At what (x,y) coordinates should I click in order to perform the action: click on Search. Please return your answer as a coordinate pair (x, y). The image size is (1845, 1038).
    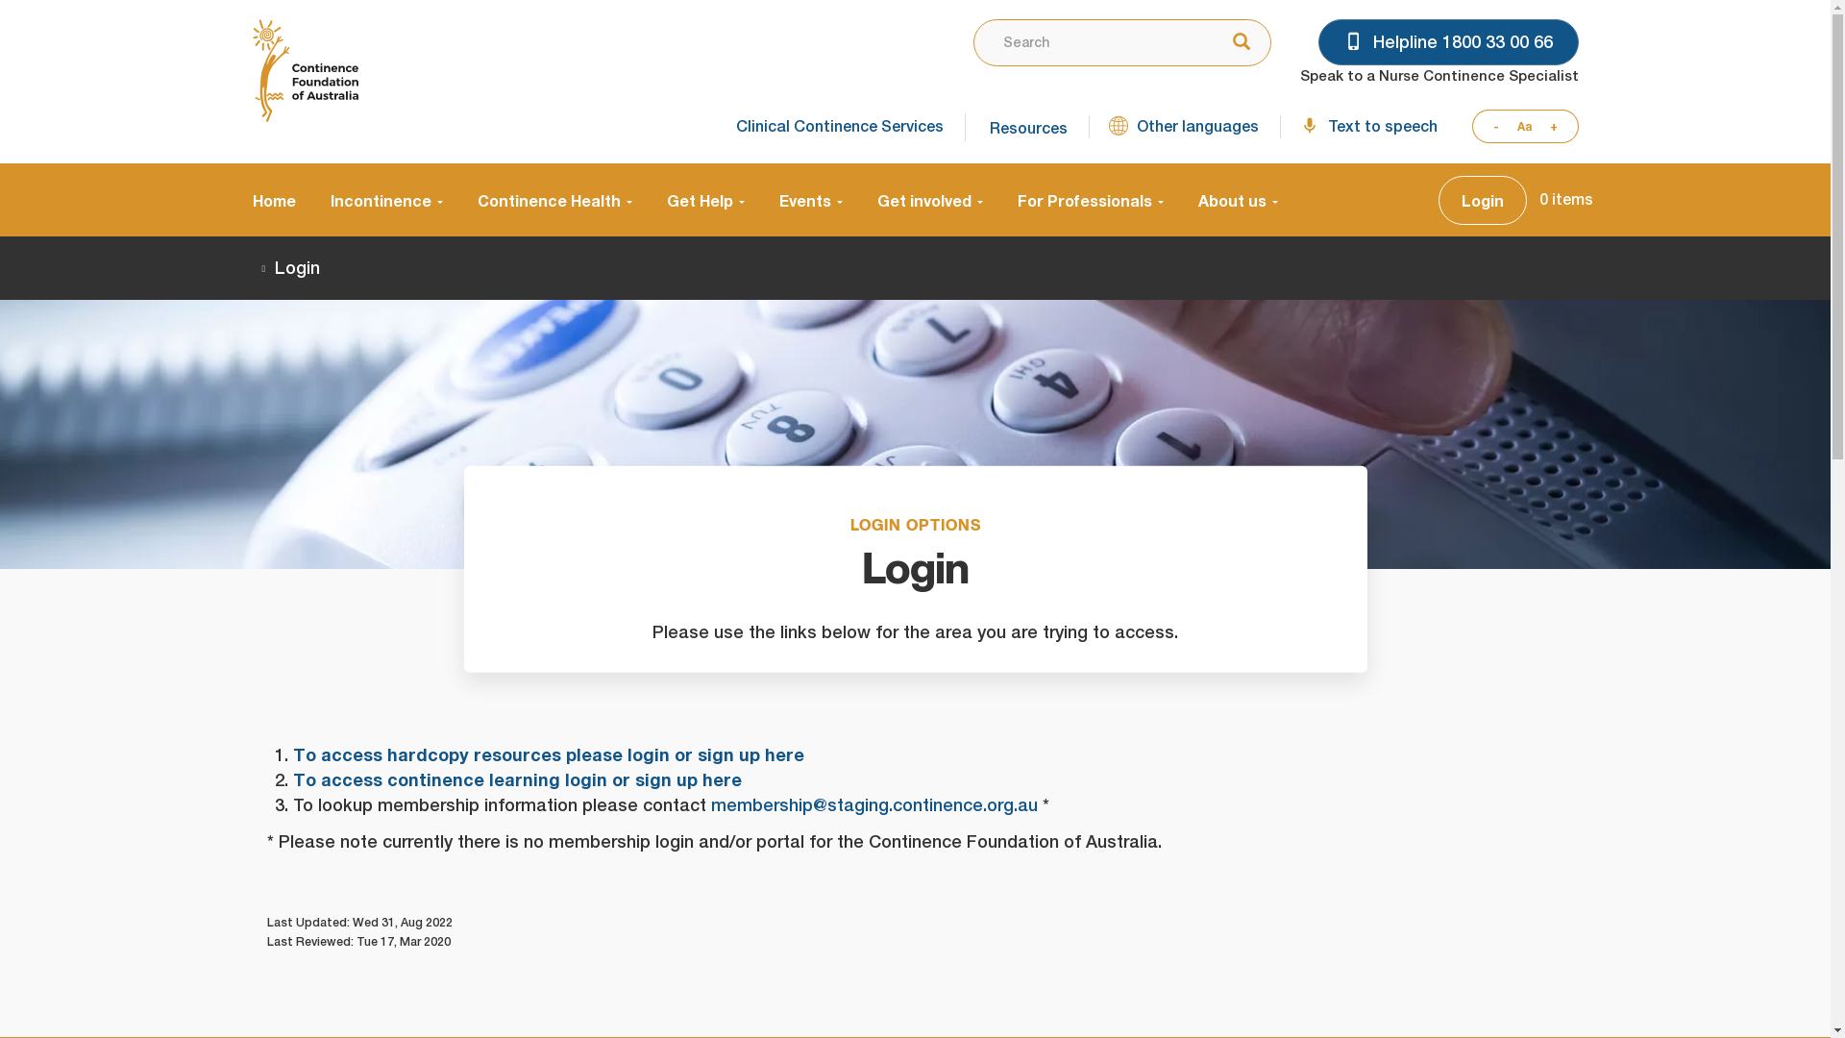
    Looking at the image, I should click on (1236, 43).